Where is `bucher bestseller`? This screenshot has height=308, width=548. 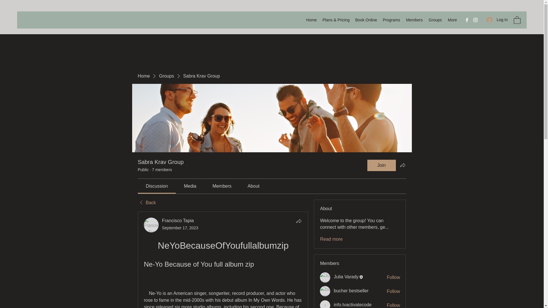 bucher bestseller is located at coordinates (325, 291).